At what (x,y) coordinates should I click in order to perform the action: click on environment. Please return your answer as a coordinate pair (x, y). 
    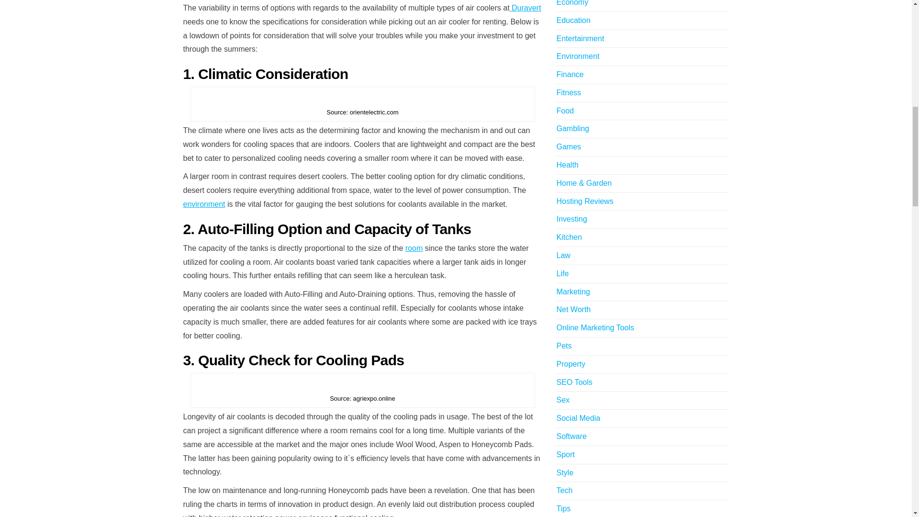
    Looking at the image, I should click on (204, 204).